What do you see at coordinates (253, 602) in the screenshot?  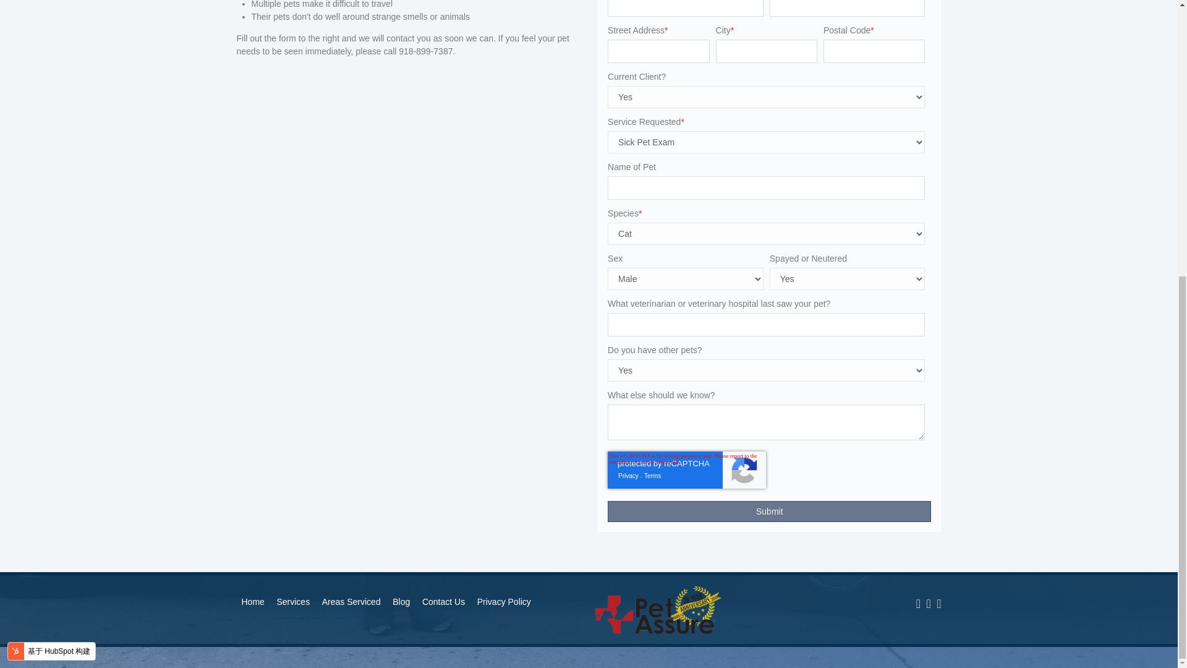 I see `Home` at bounding box center [253, 602].